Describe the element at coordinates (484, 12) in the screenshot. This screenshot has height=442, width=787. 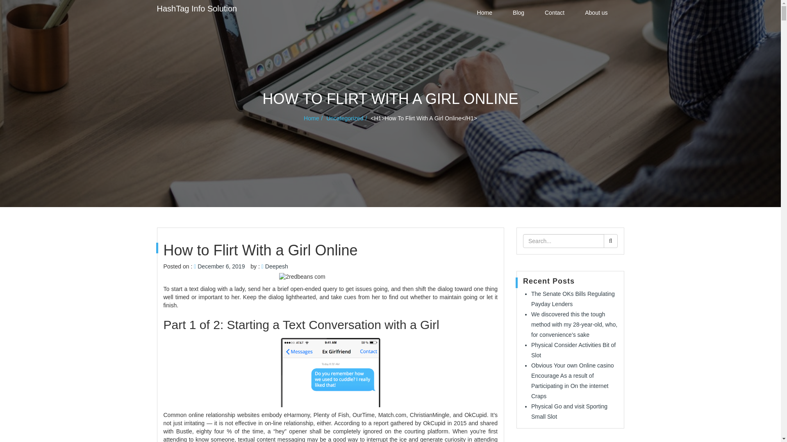
I see `Home` at that location.